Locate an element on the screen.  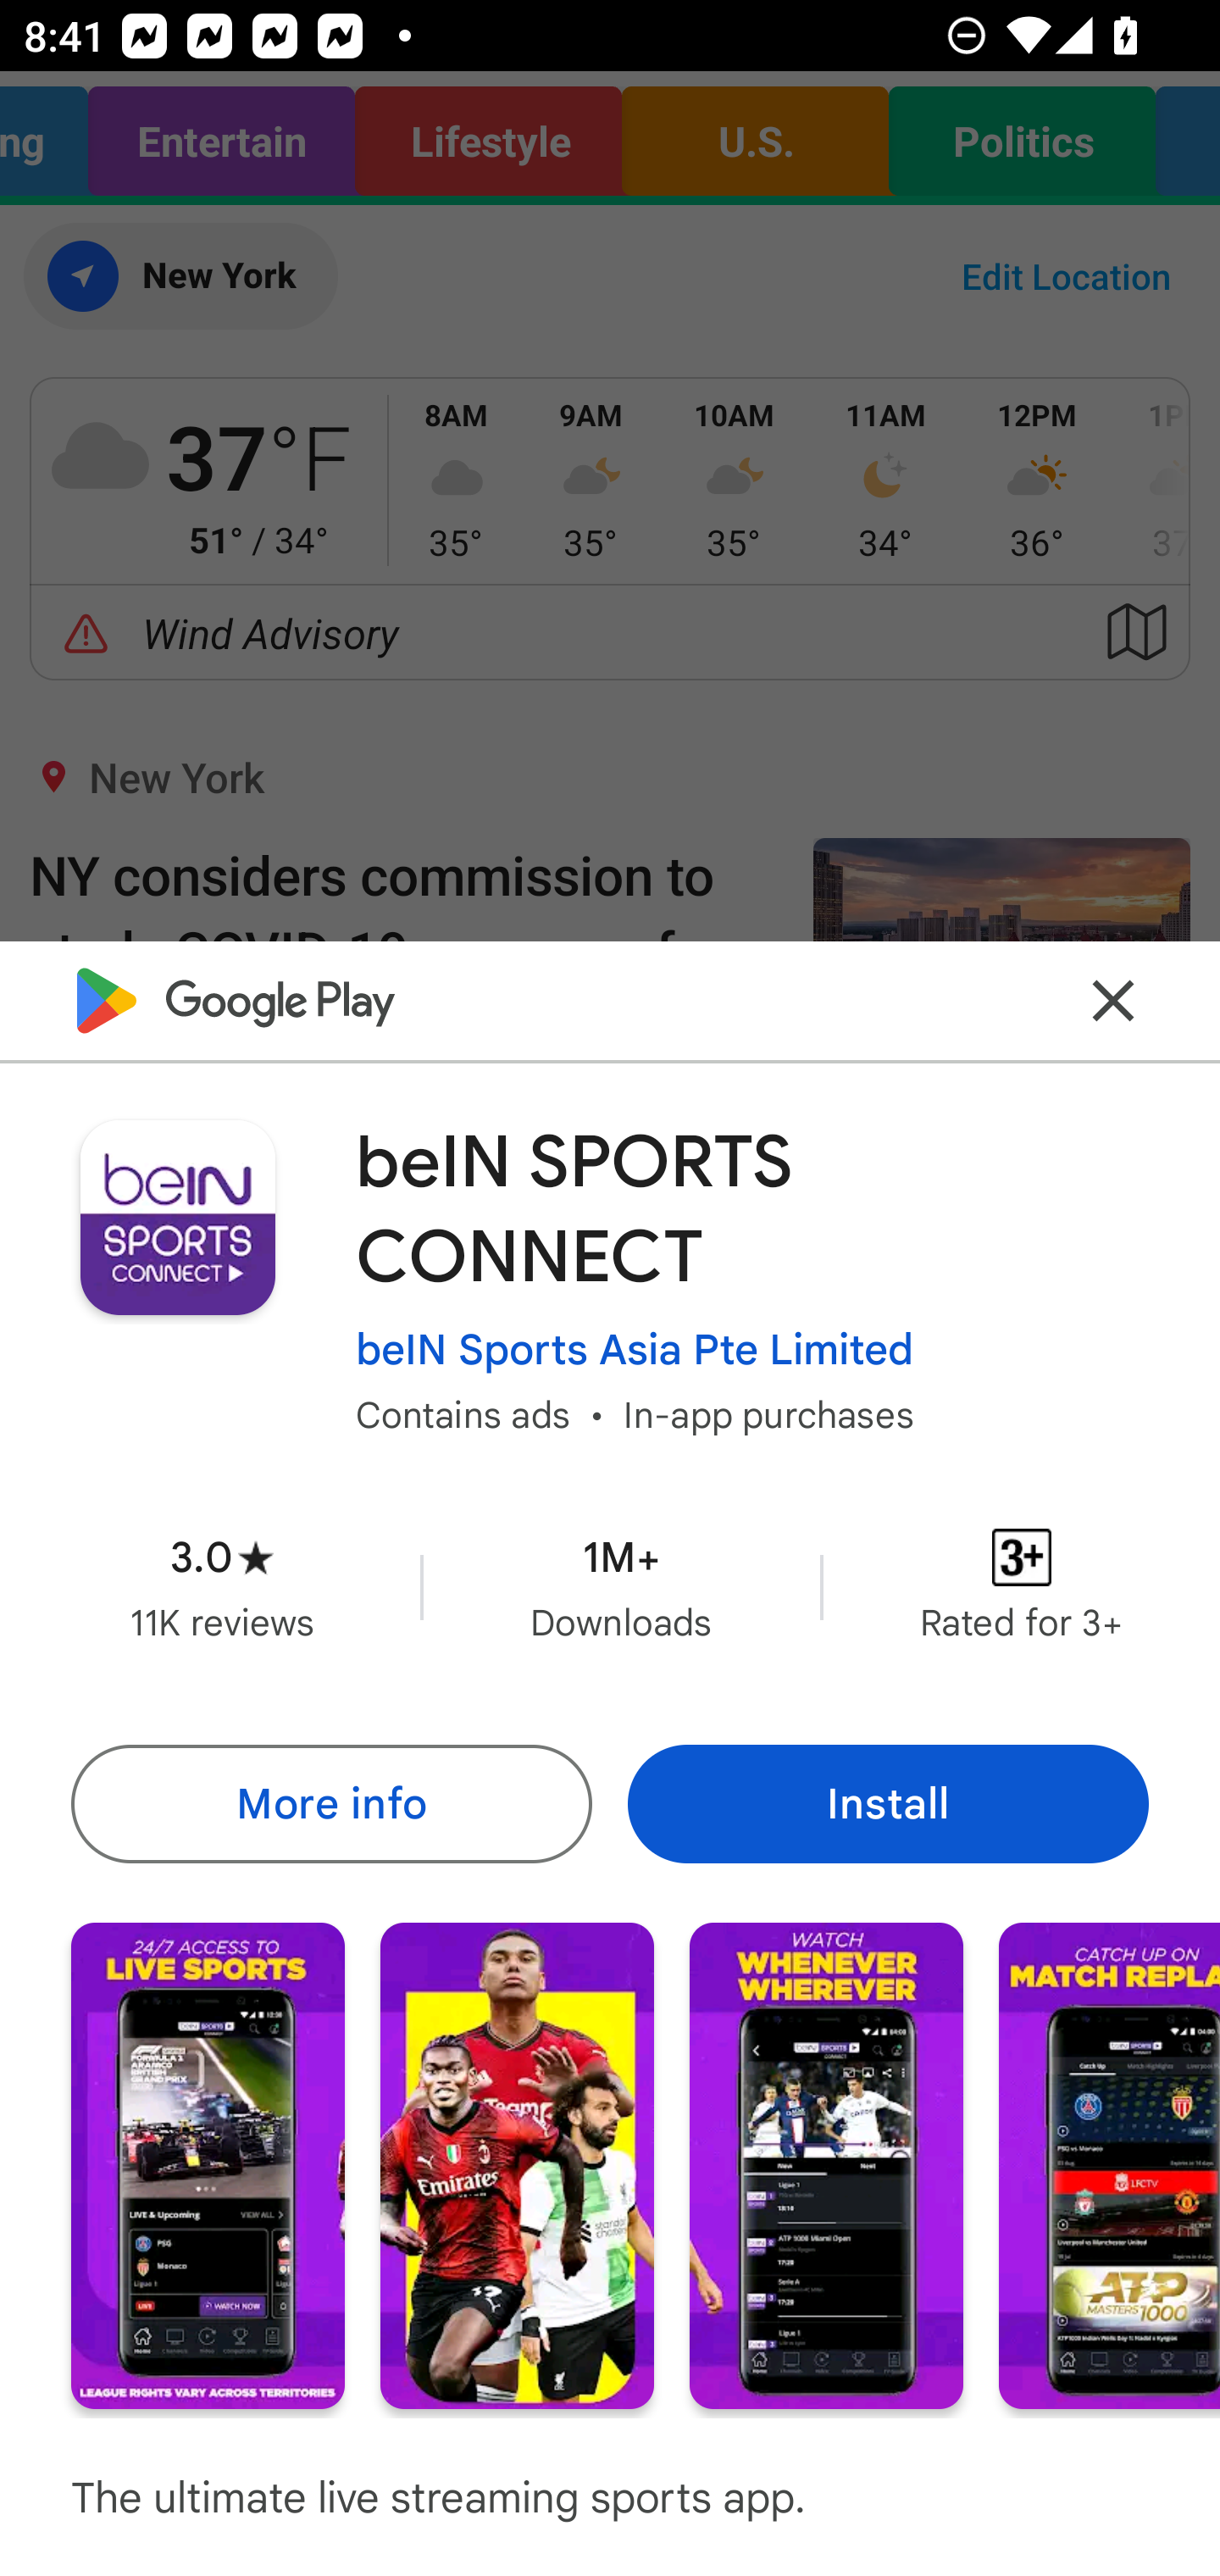
Screenshot "4" of "6" is located at coordinates (1110, 2164).